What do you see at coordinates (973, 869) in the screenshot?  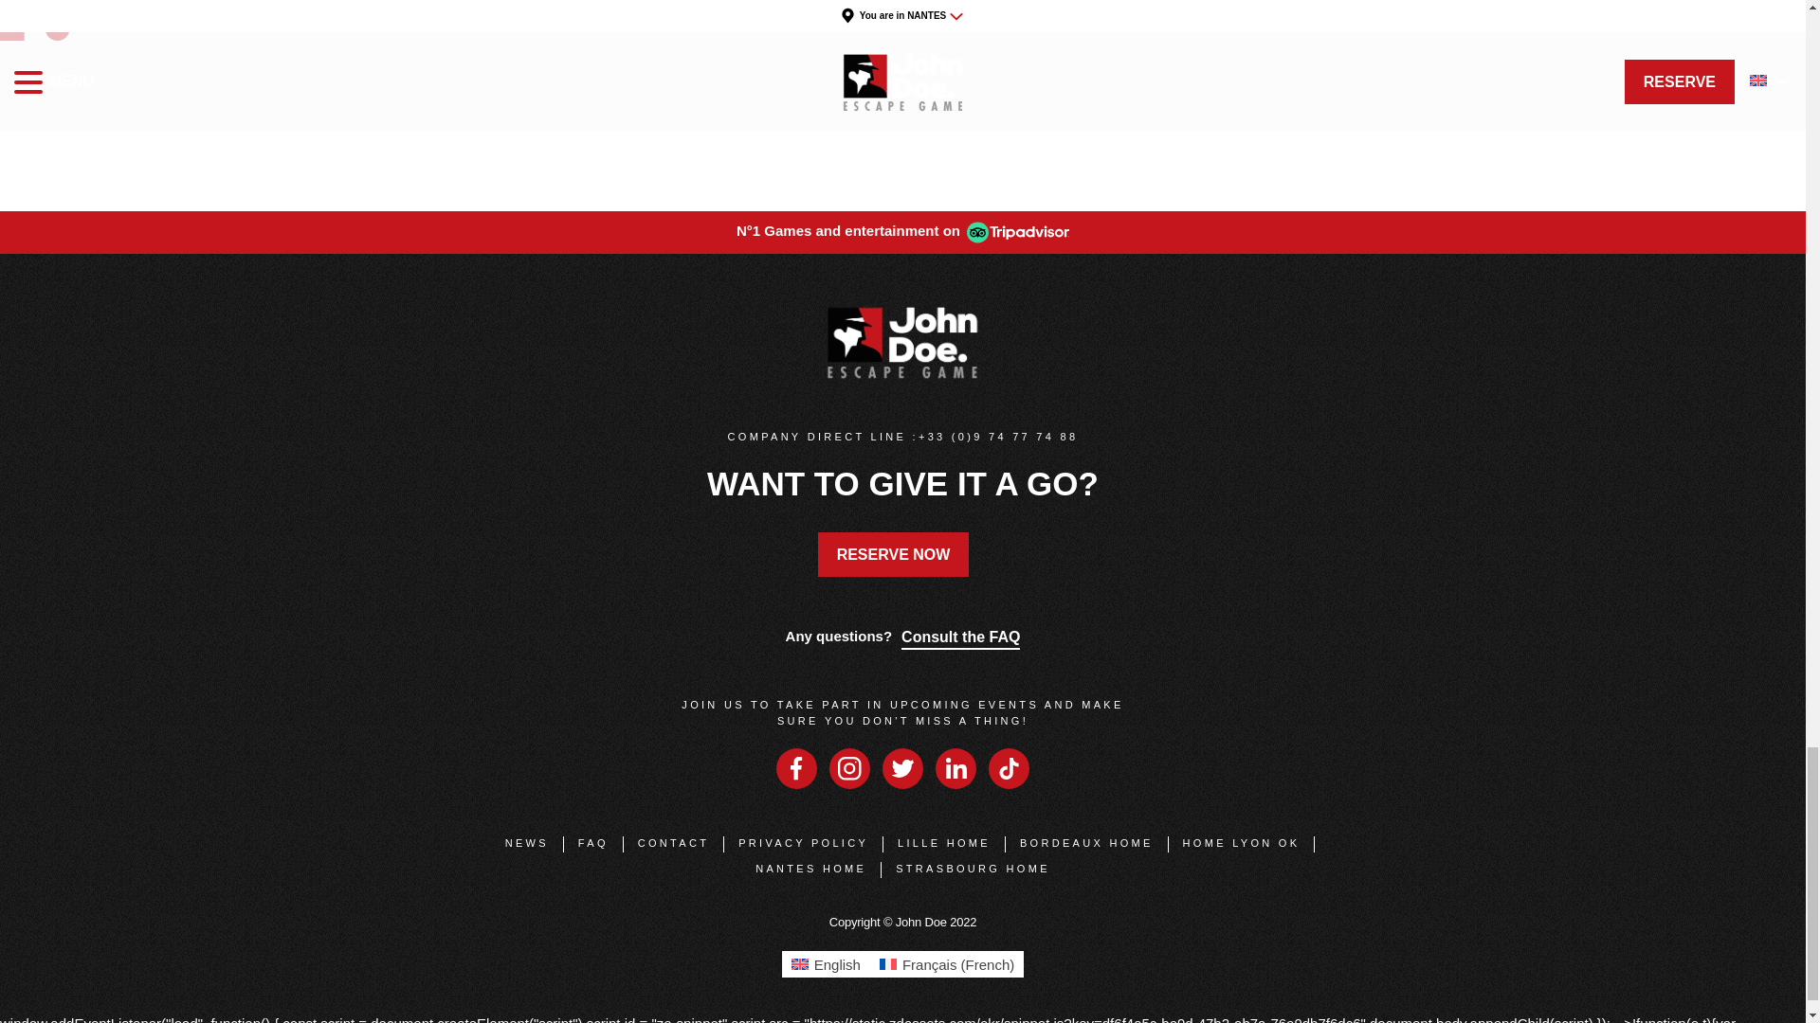 I see `STRASBOURG HOME` at bounding box center [973, 869].